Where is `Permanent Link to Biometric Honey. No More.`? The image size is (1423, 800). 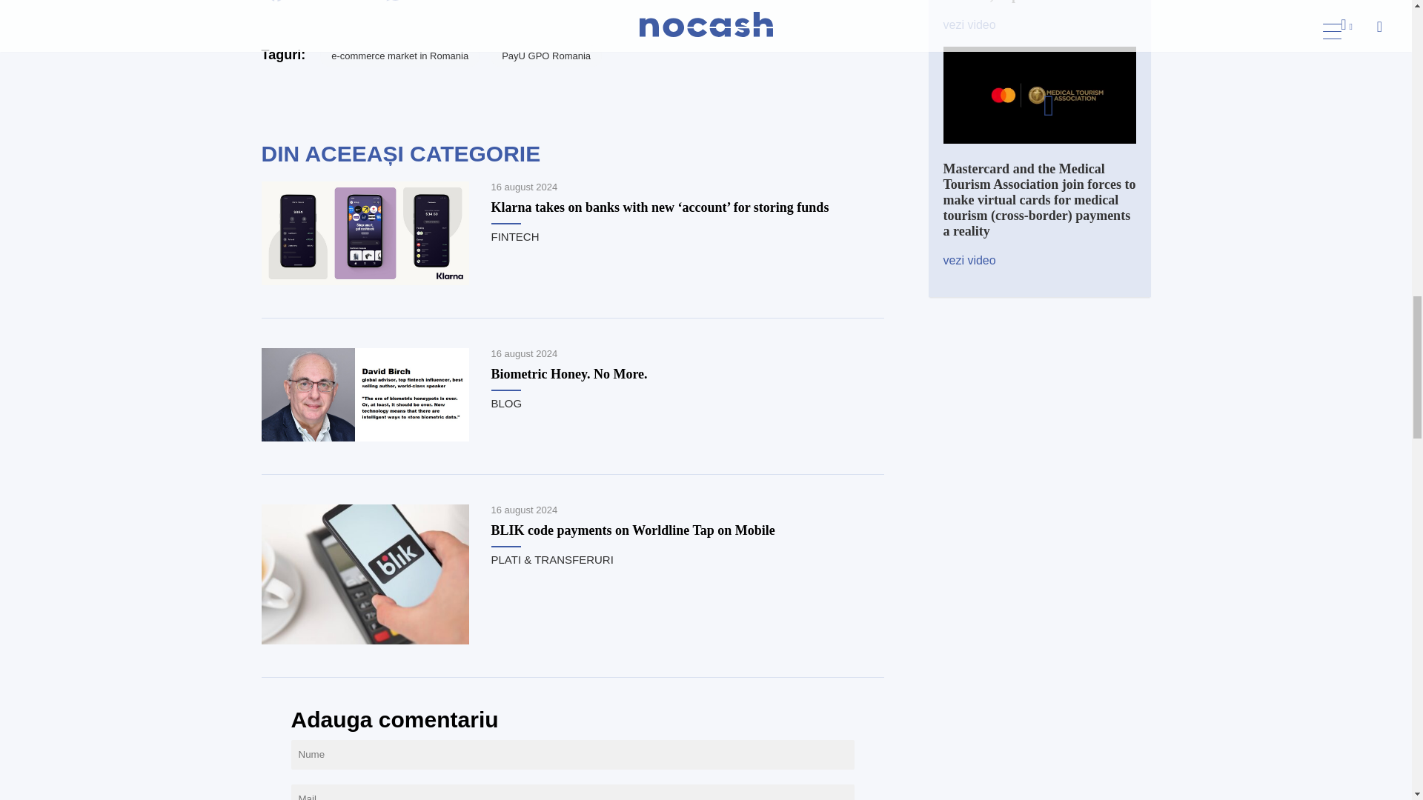 Permanent Link to Biometric Honey. No More. is located at coordinates (364, 437).